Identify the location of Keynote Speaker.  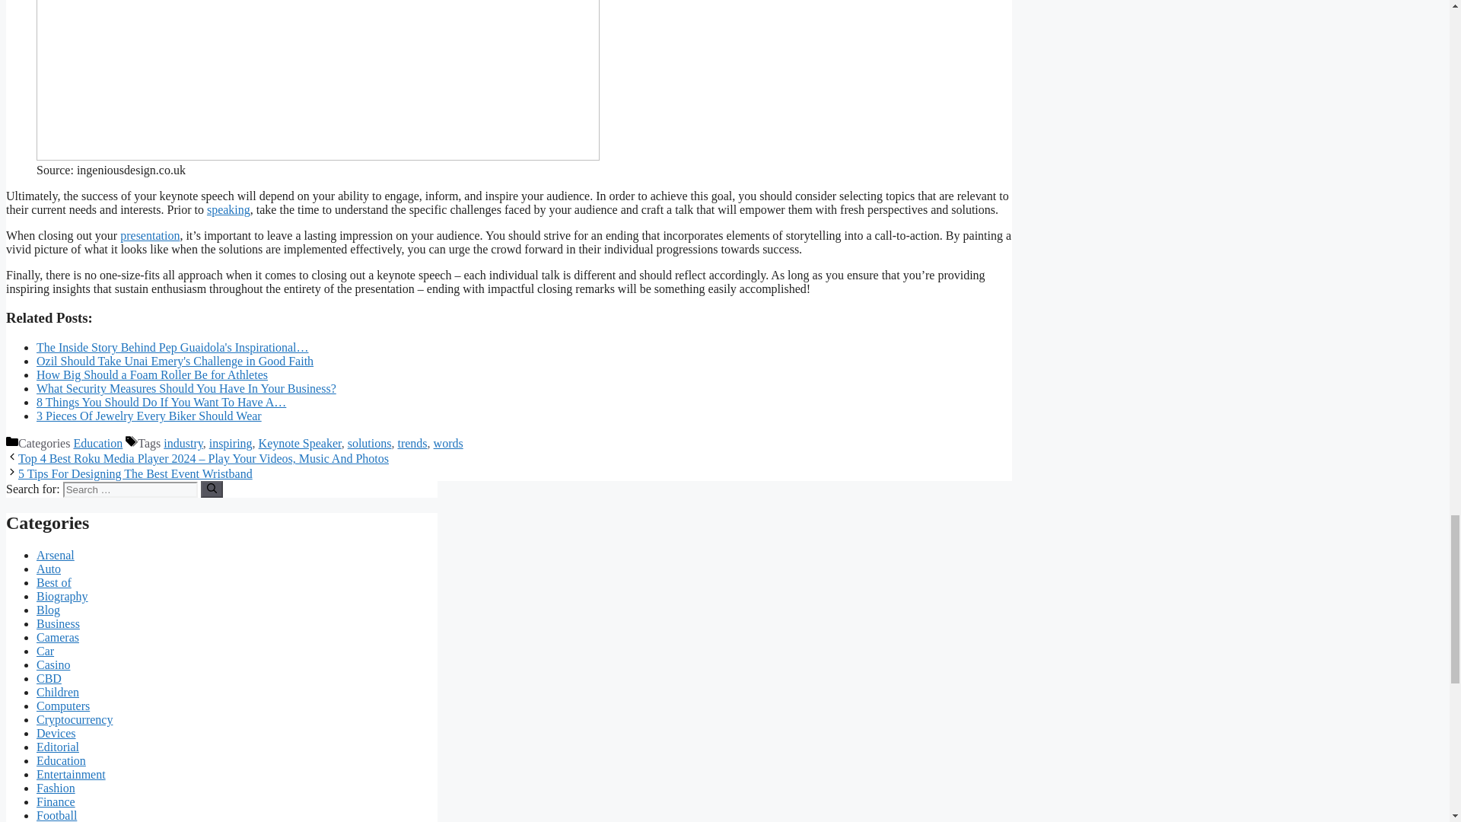
(300, 443).